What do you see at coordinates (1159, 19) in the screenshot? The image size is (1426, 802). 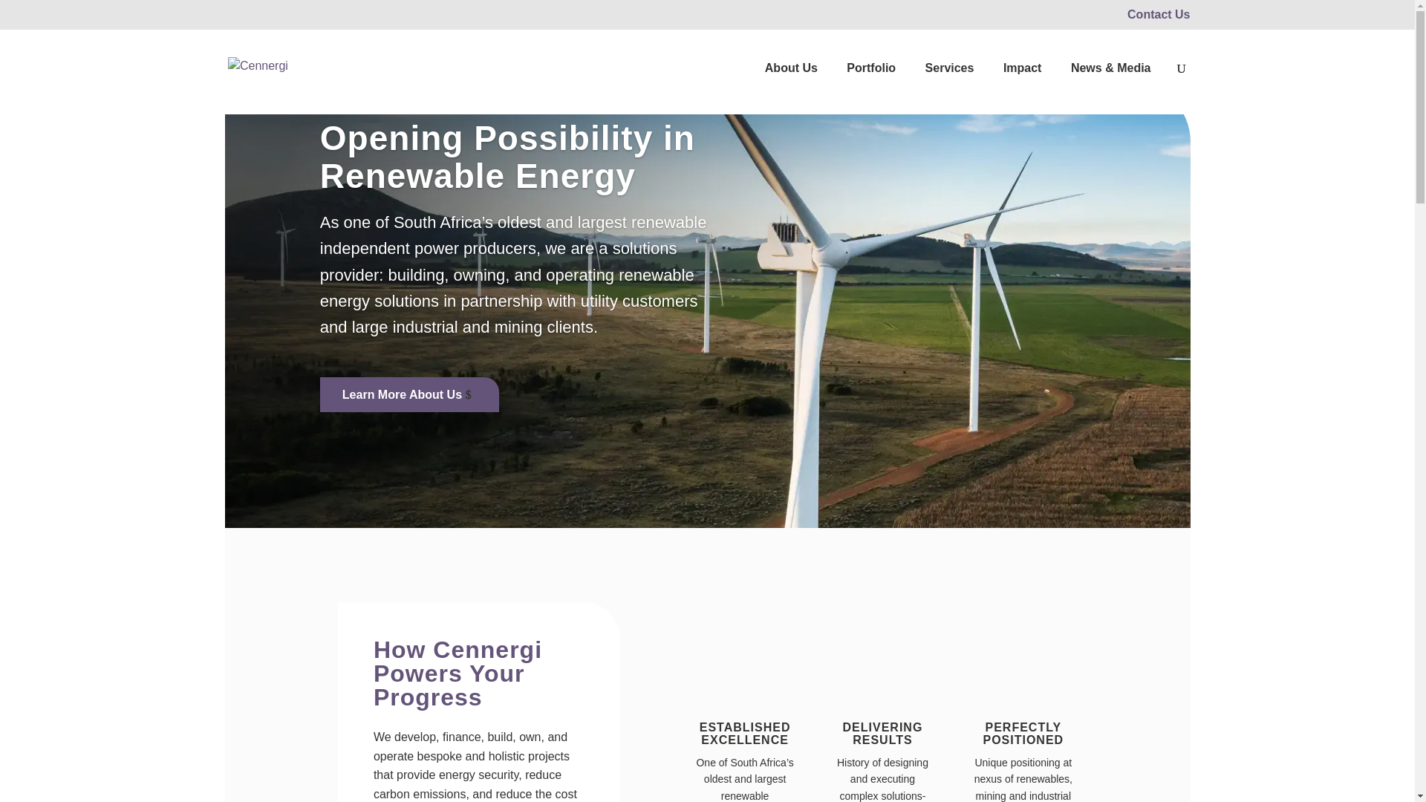 I see `Contact Us` at bounding box center [1159, 19].